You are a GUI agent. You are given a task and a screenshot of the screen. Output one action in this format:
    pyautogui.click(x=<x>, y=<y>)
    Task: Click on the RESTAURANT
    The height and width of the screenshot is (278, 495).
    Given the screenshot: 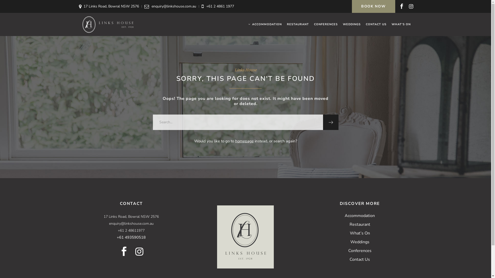 What is the action you would take?
    pyautogui.click(x=298, y=24)
    